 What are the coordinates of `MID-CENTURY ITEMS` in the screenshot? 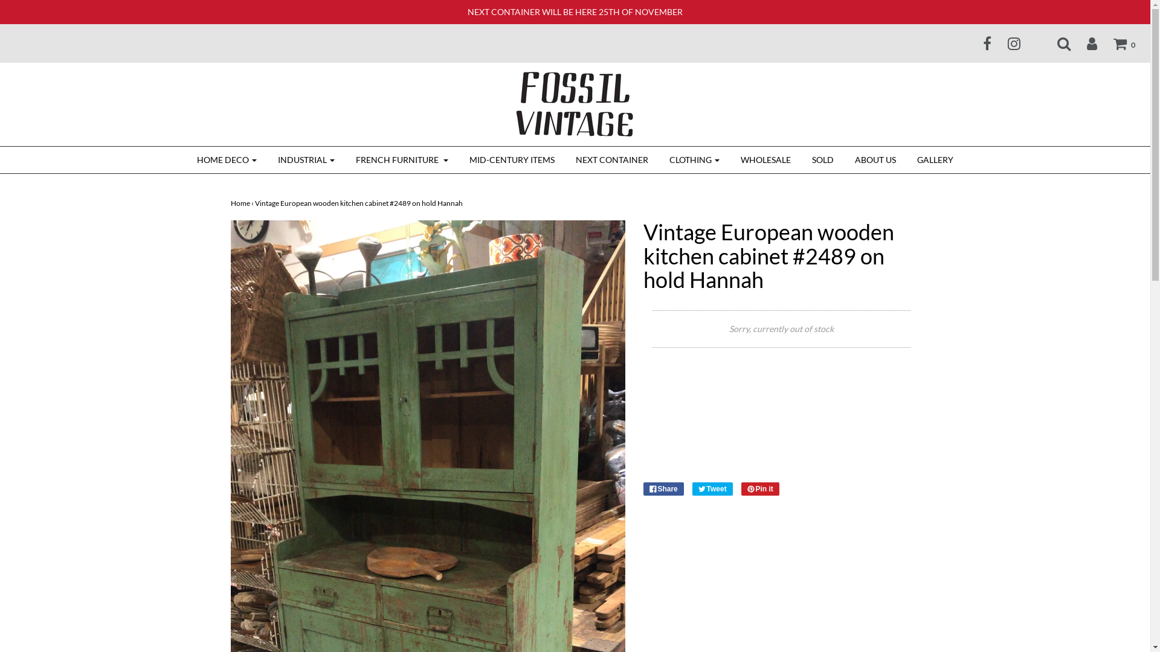 It's located at (512, 160).